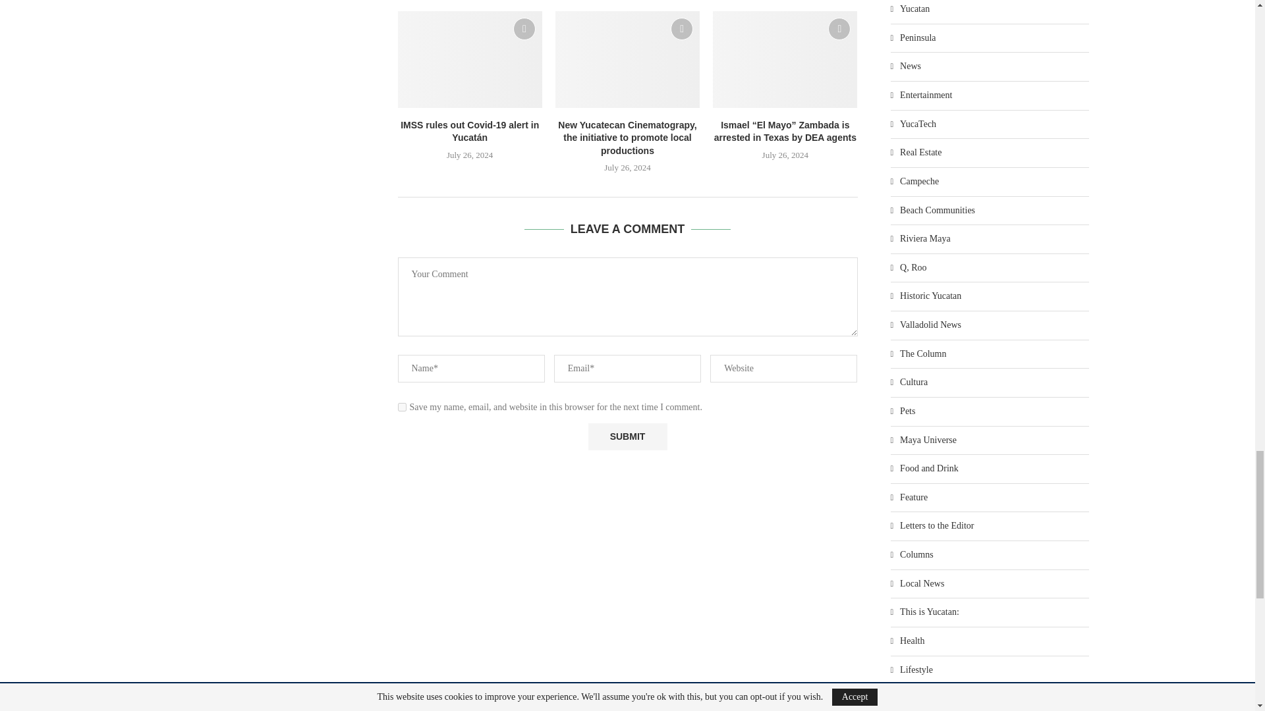 The width and height of the screenshot is (1265, 711). What do you see at coordinates (627, 436) in the screenshot?
I see `Submit` at bounding box center [627, 436].